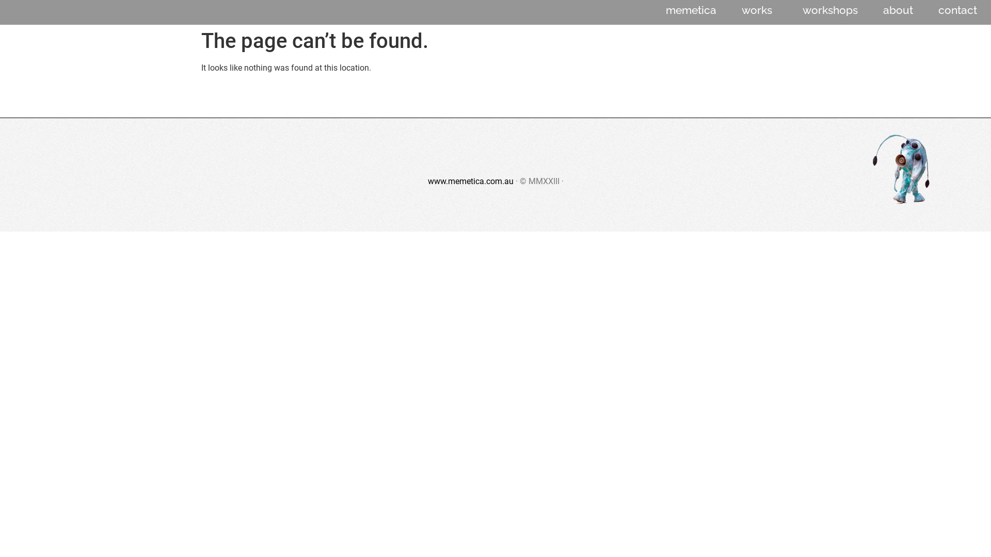 This screenshot has width=991, height=557. I want to click on www.memetica.com.au, so click(470, 182).